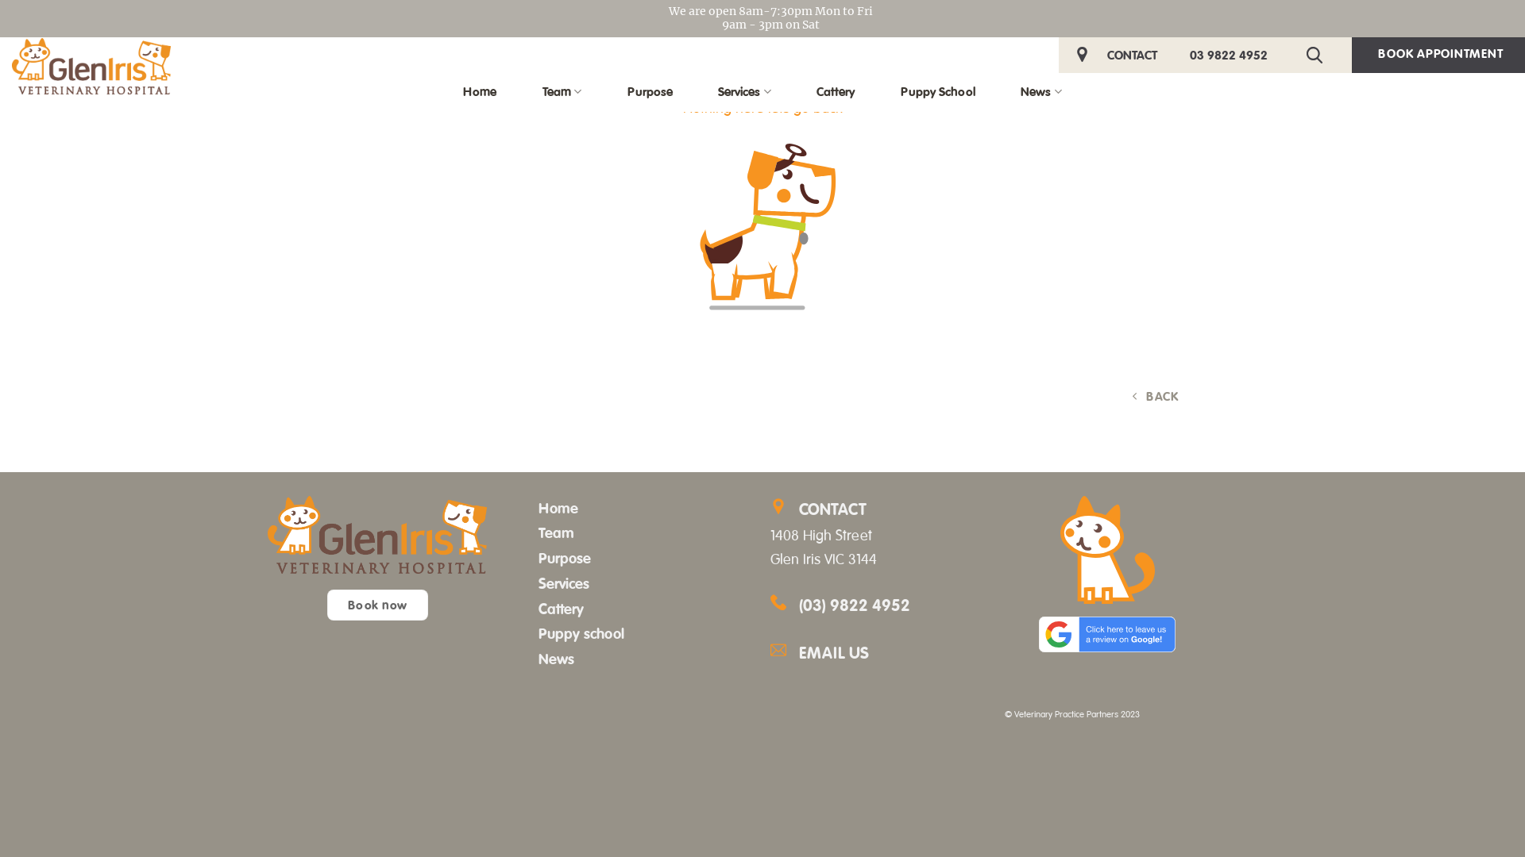 Image resolution: width=1525 pixels, height=857 pixels. Describe the element at coordinates (558, 508) in the screenshot. I see `Home` at that location.